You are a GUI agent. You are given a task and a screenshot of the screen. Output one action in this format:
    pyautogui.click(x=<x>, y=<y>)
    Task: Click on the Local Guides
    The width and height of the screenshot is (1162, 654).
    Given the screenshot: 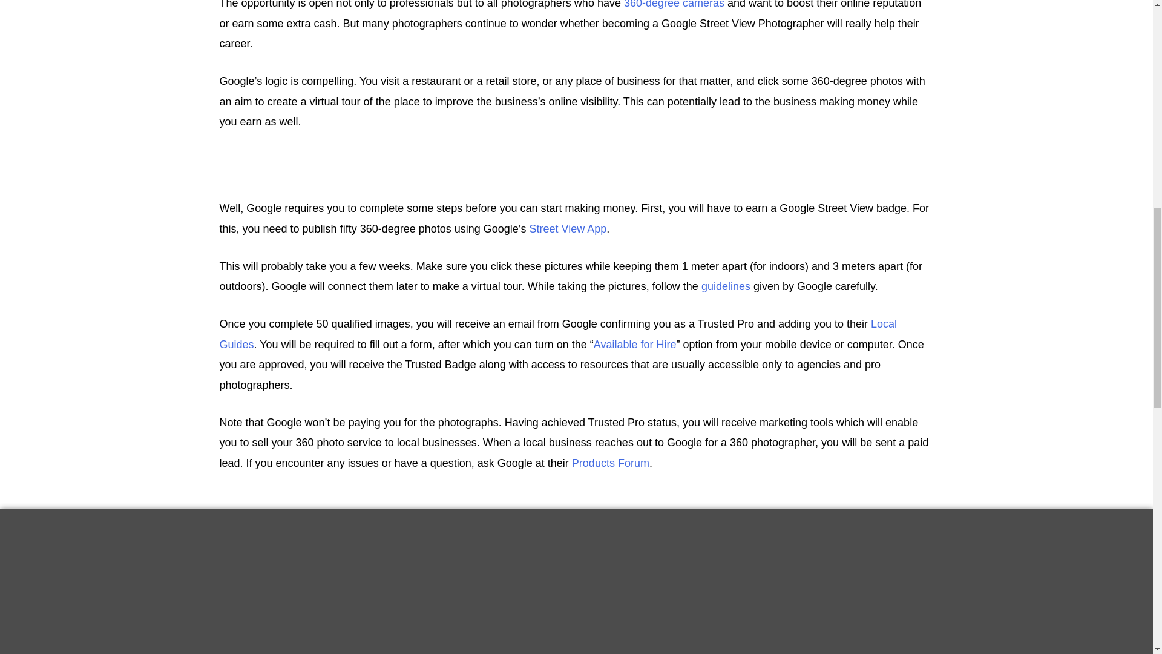 What is the action you would take?
    pyautogui.click(x=558, y=333)
    